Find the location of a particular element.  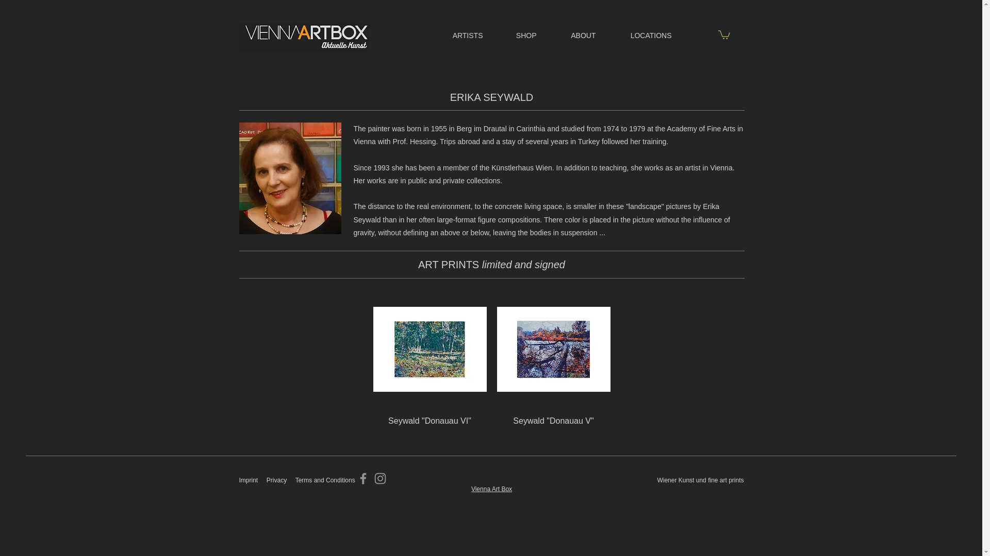

LOCATIONS is located at coordinates (641, 36).